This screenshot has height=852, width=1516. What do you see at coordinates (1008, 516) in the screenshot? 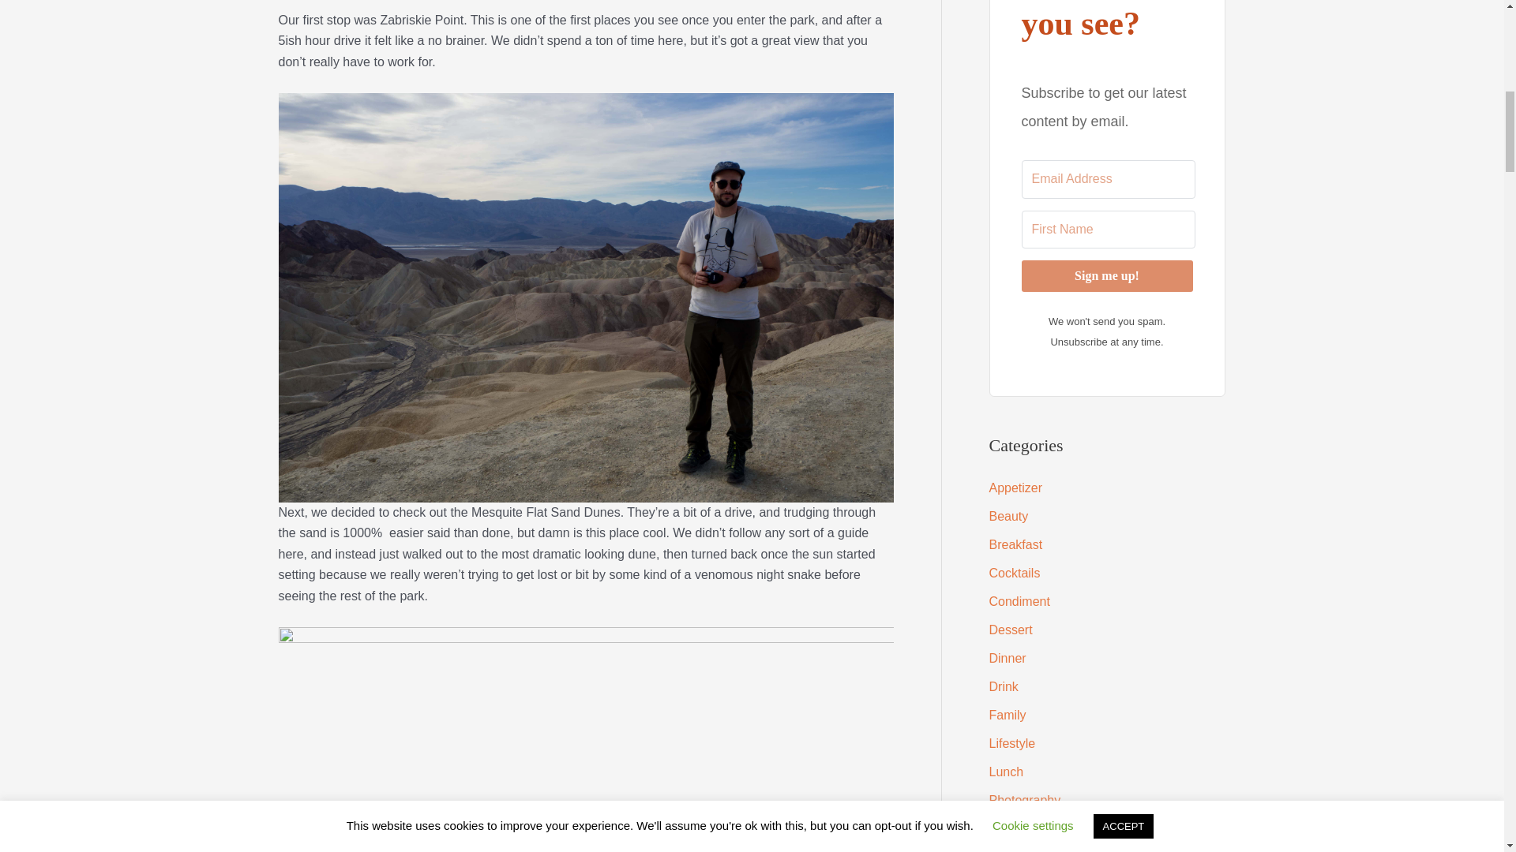
I see `Beauty` at bounding box center [1008, 516].